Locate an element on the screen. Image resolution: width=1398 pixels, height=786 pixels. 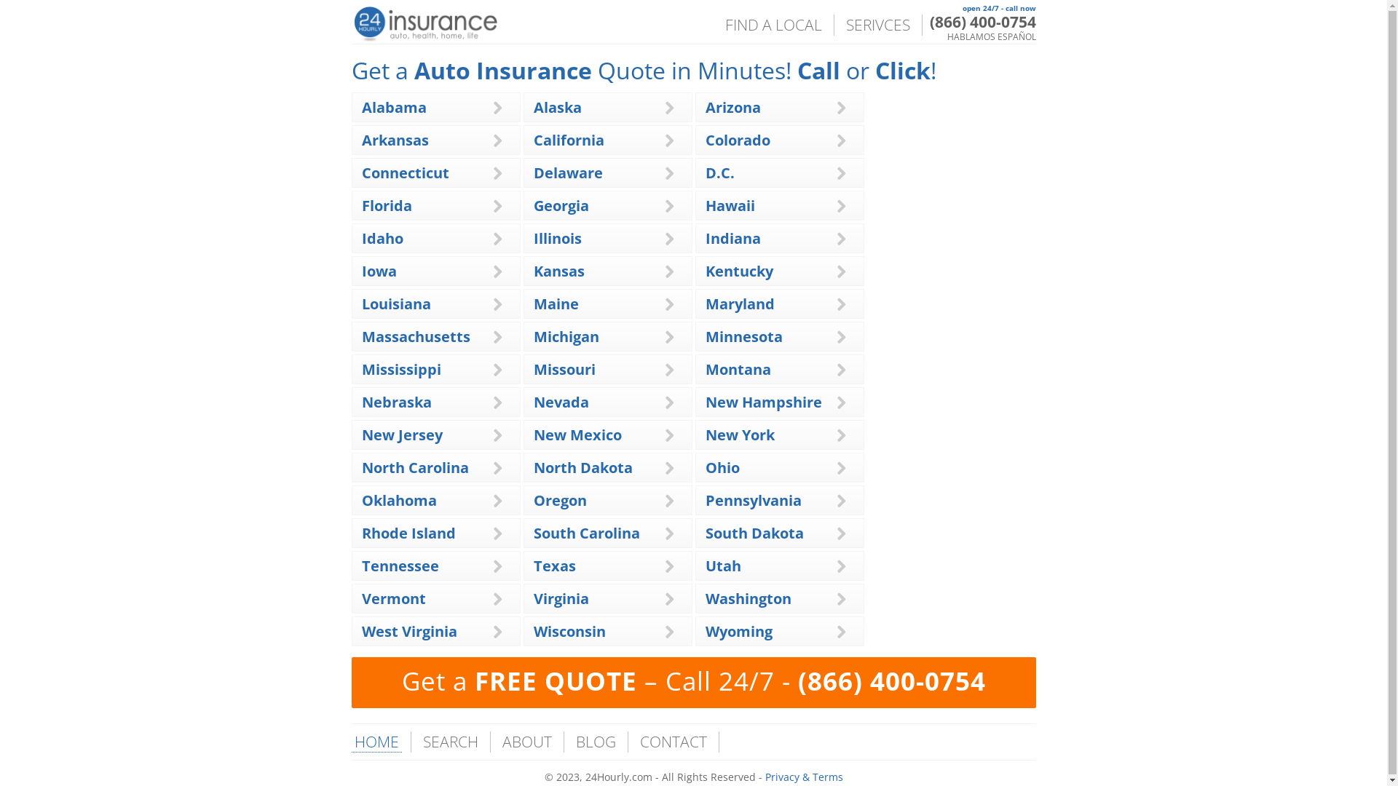
Pennsylvania is located at coordinates (753, 501).